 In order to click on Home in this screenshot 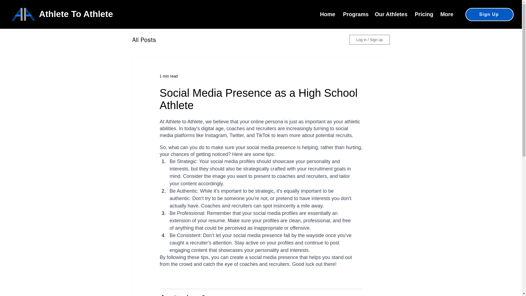, I will do `click(327, 14)`.